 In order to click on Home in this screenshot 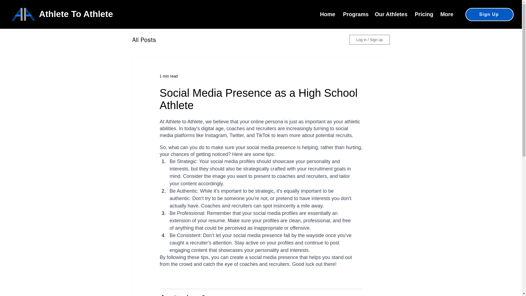, I will do `click(327, 14)`.